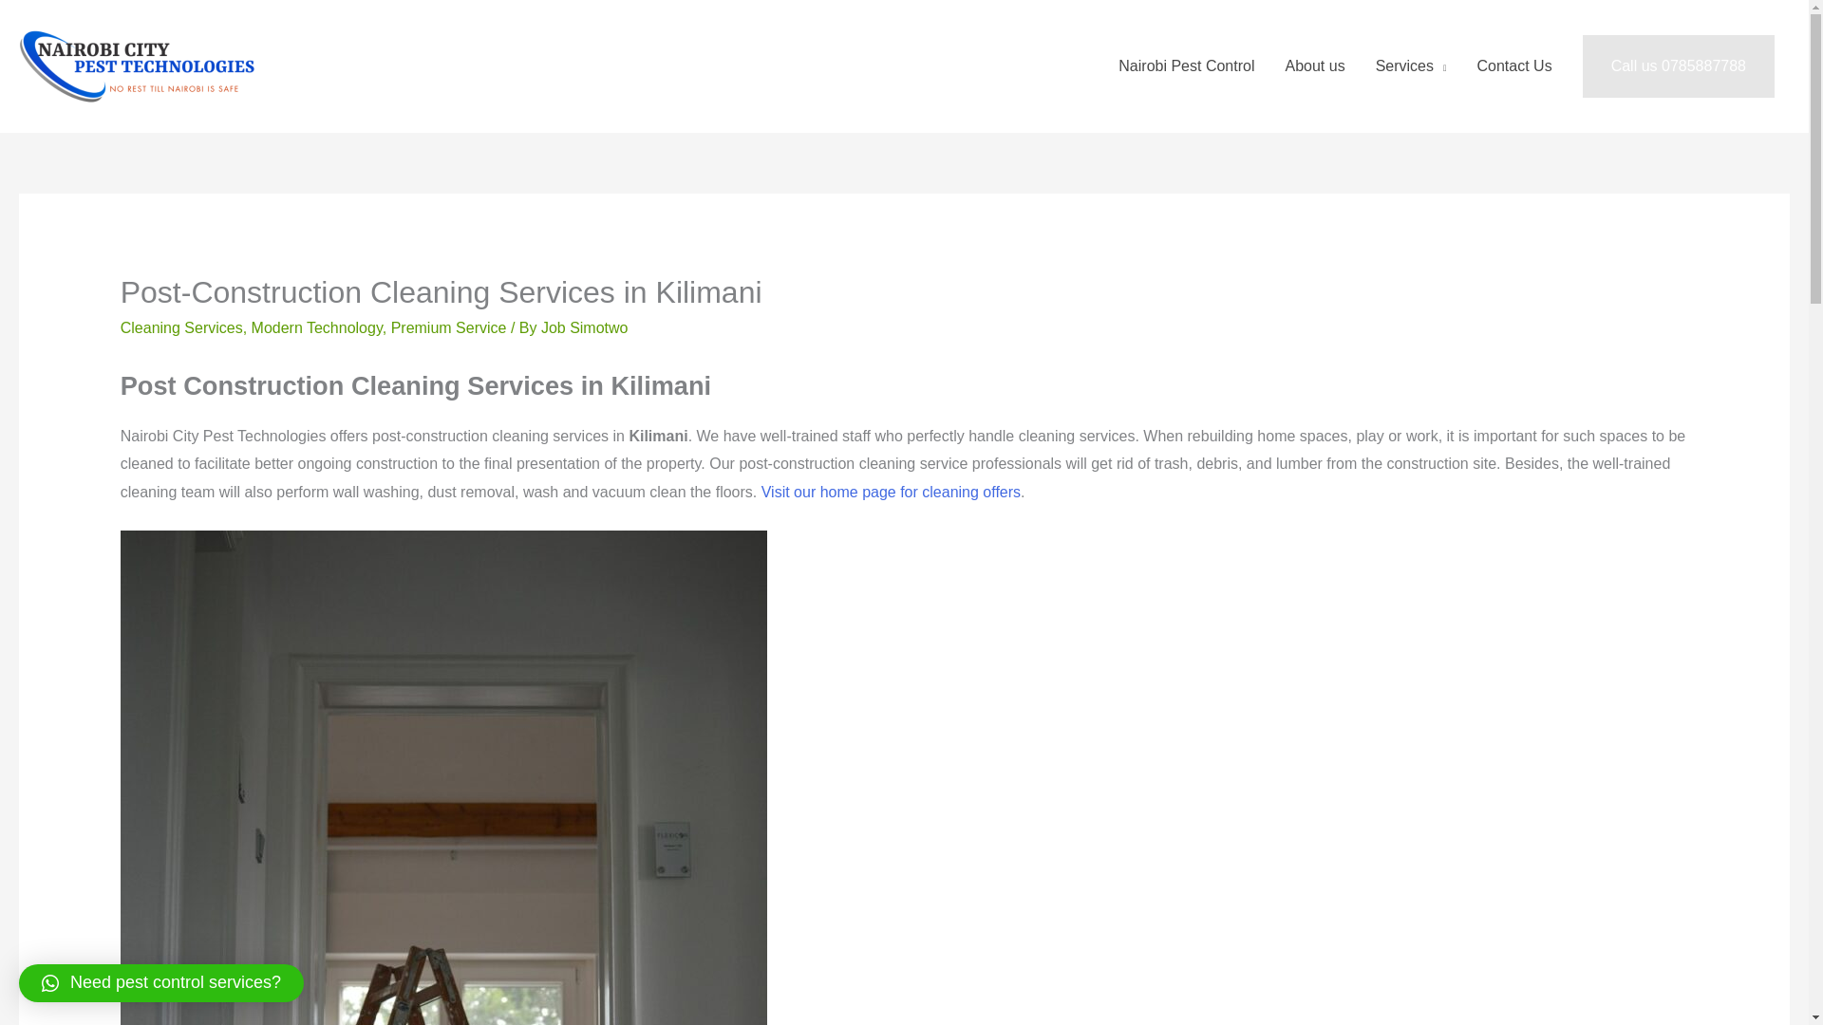  Describe the element at coordinates (448, 327) in the screenshot. I see `Premium Service` at that location.